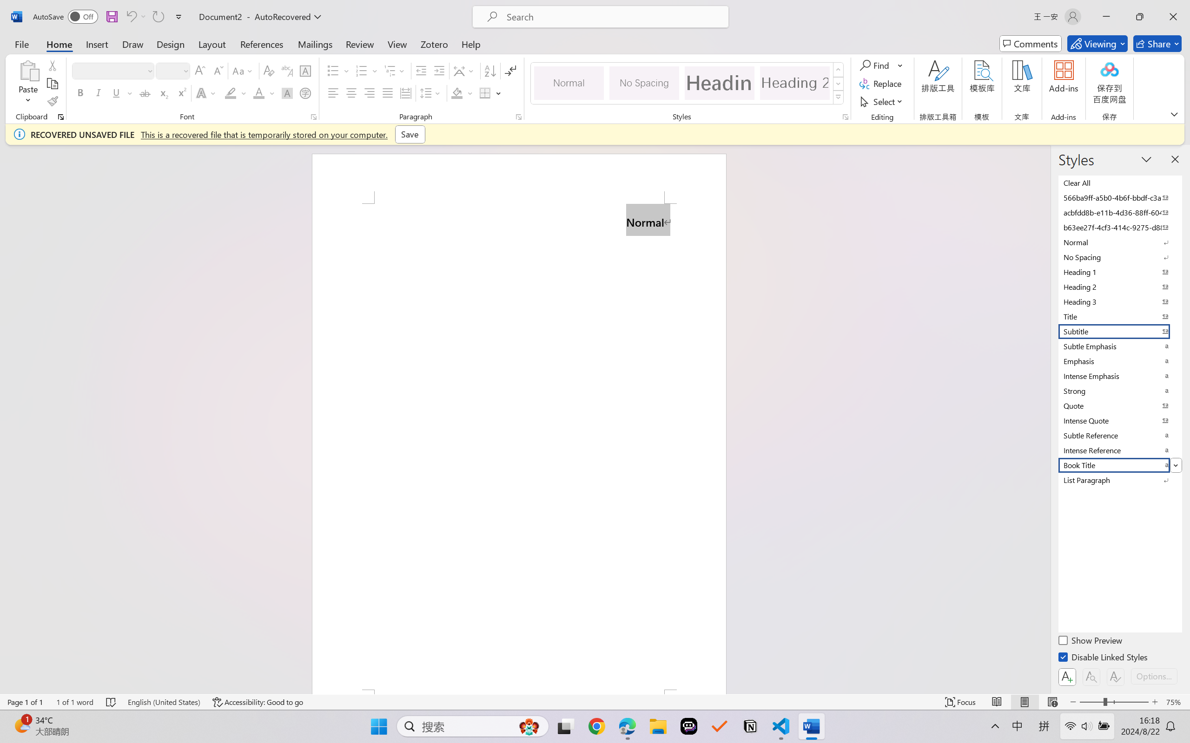 This screenshot has width=1190, height=743. I want to click on Enclose Characters..., so click(306, 93).